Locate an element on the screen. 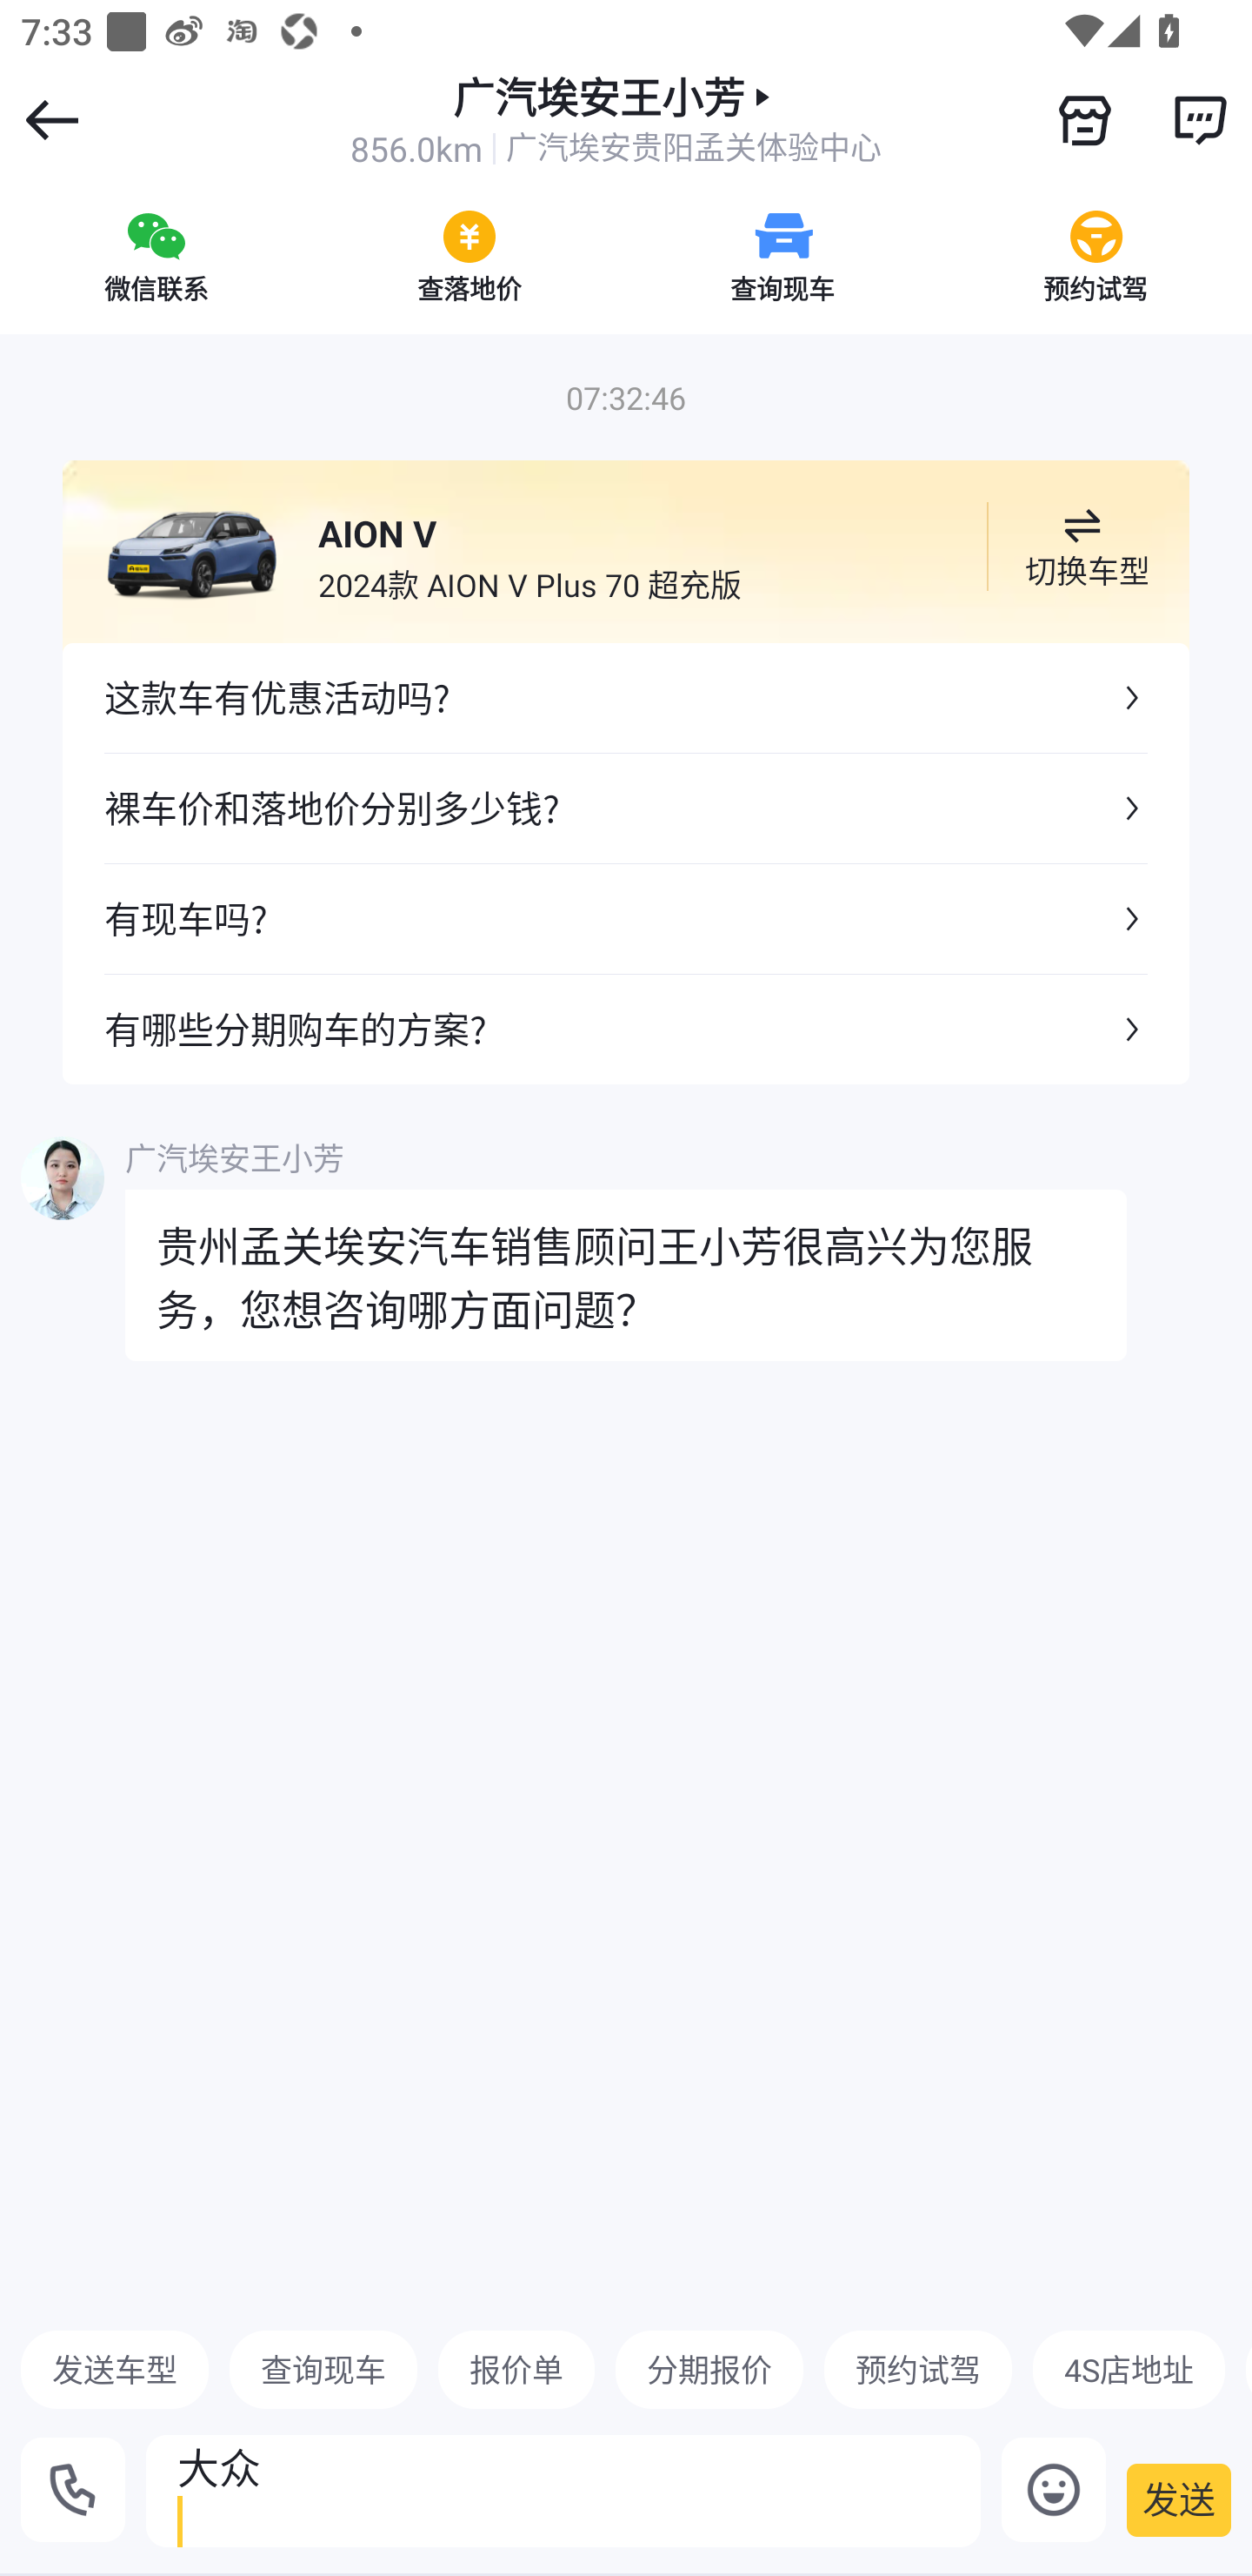 The width and height of the screenshot is (1252, 2576). 微信联系 is located at coordinates (156, 256).